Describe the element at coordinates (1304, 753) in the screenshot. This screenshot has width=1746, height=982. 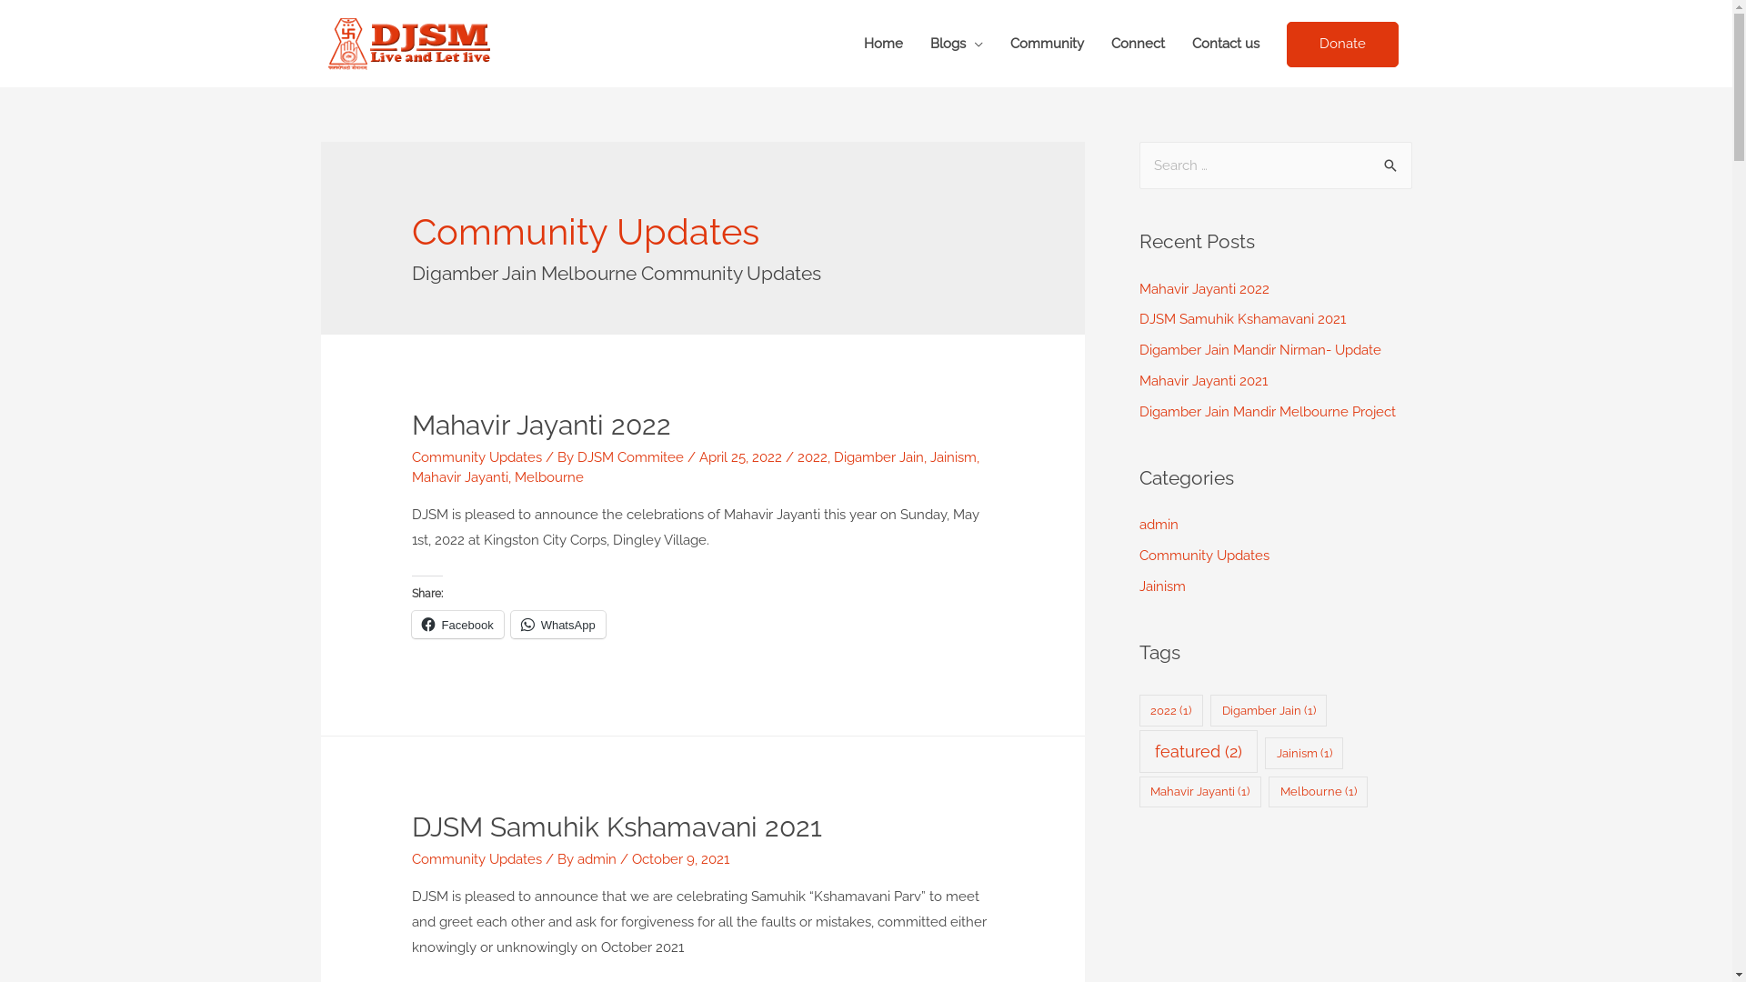
I see `Jainism (1)` at that location.